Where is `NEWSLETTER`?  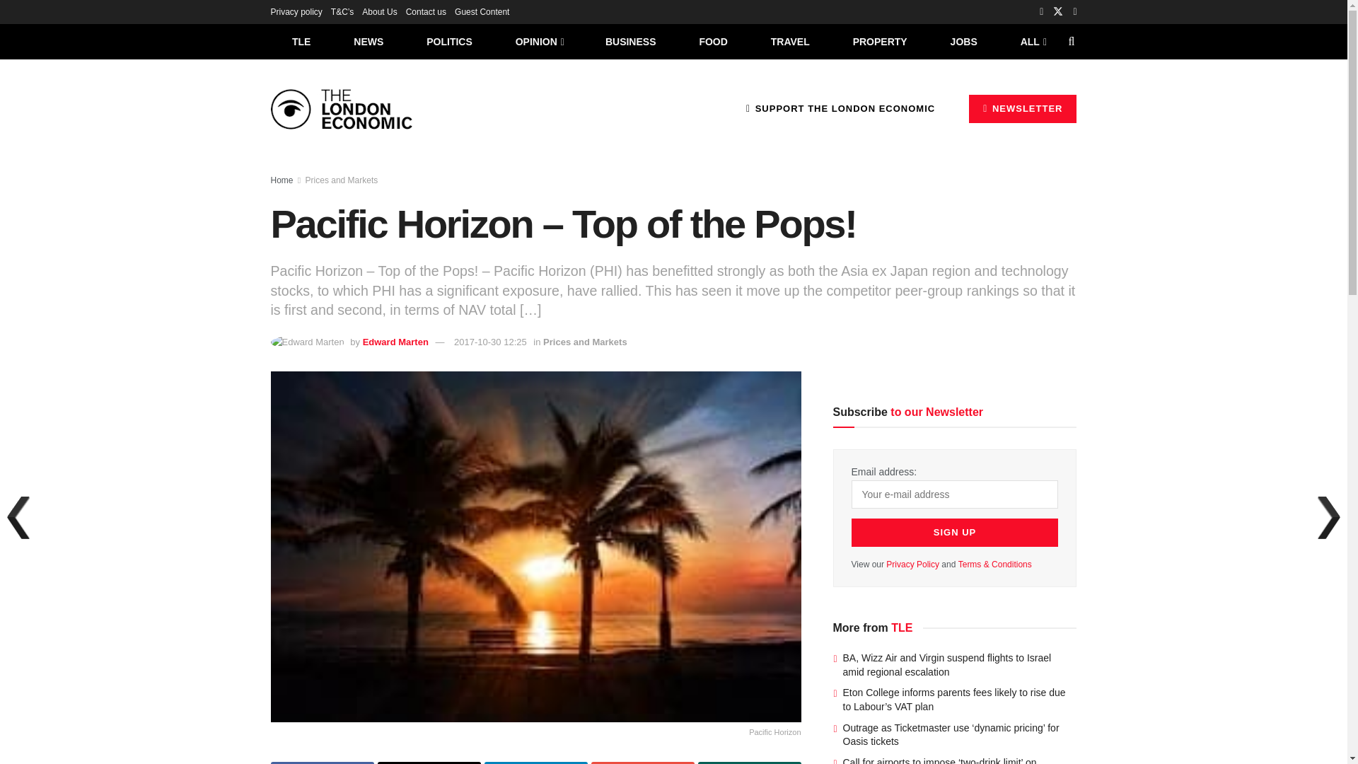
NEWSLETTER is located at coordinates (1023, 108).